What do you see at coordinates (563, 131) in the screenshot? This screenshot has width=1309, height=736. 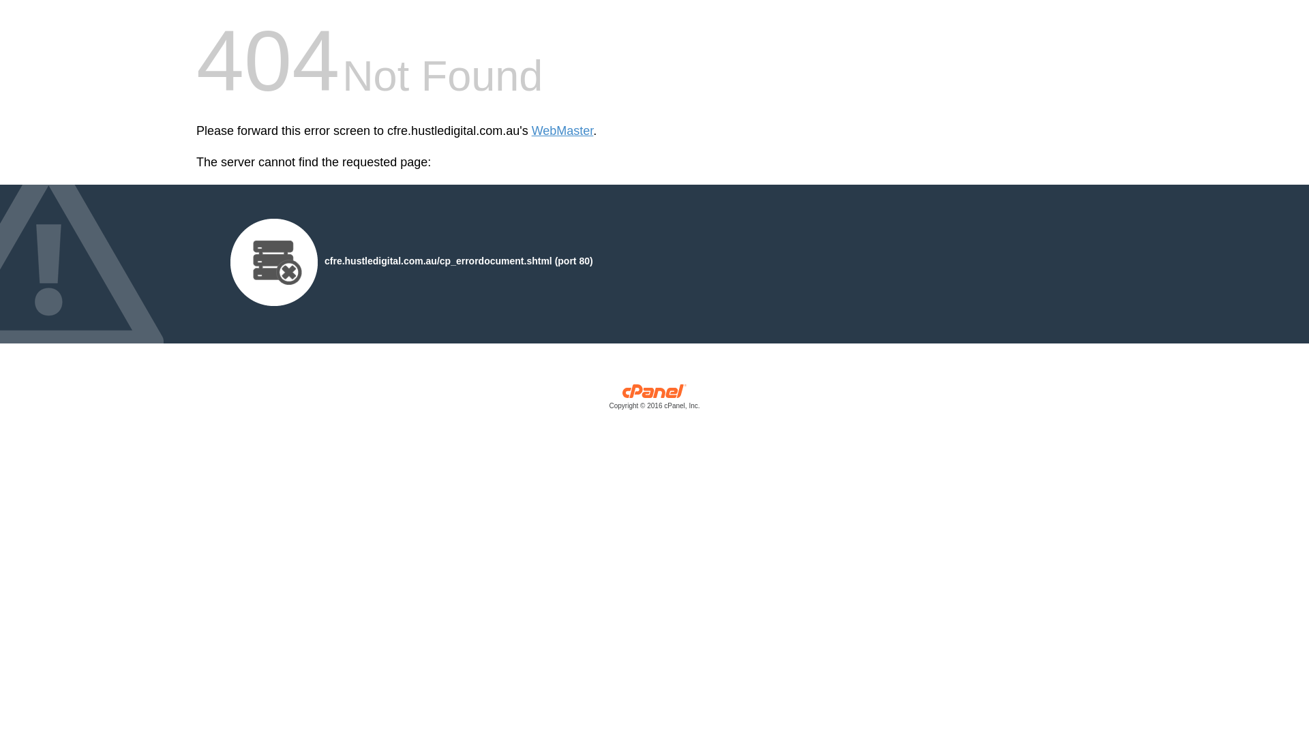 I see `WebMaster` at bounding box center [563, 131].